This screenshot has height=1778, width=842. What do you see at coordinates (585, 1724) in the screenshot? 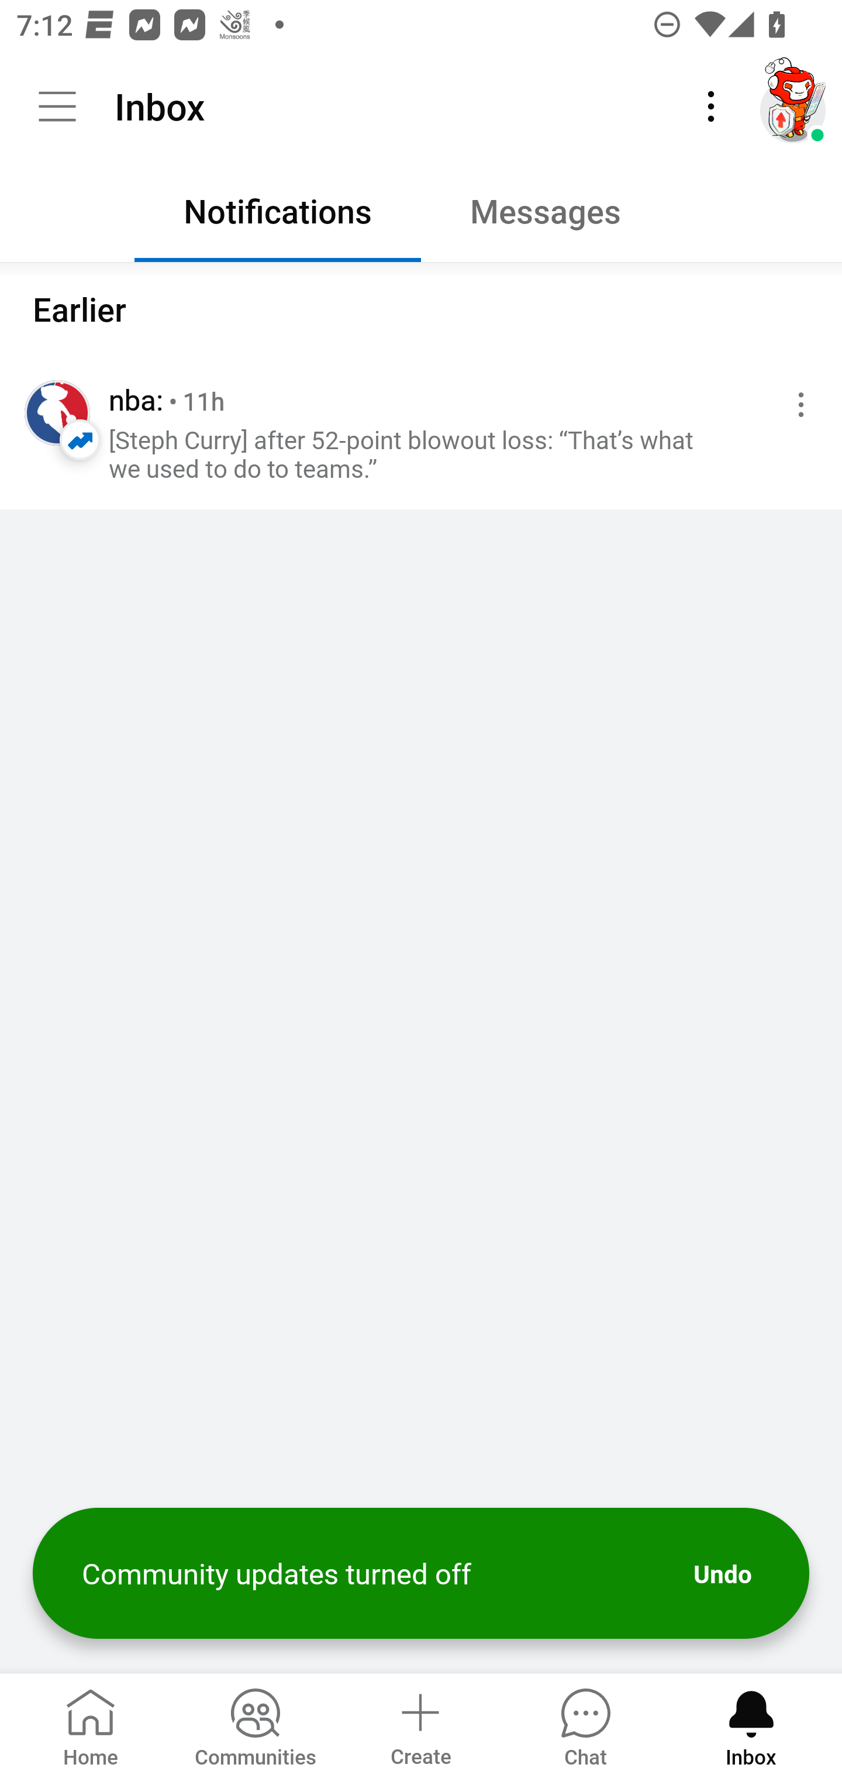
I see `Chat` at bounding box center [585, 1724].